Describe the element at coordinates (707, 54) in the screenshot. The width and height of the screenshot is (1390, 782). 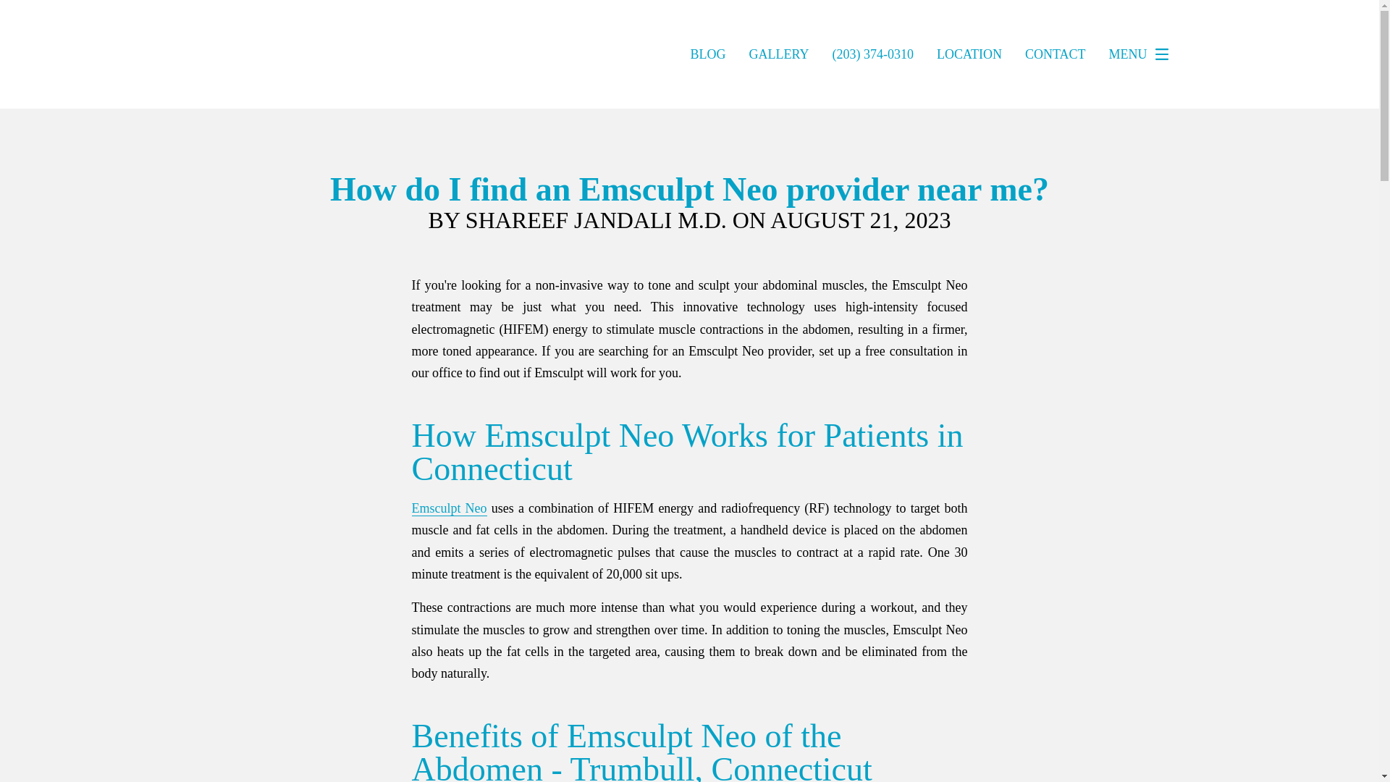
I see `BLOG` at that location.